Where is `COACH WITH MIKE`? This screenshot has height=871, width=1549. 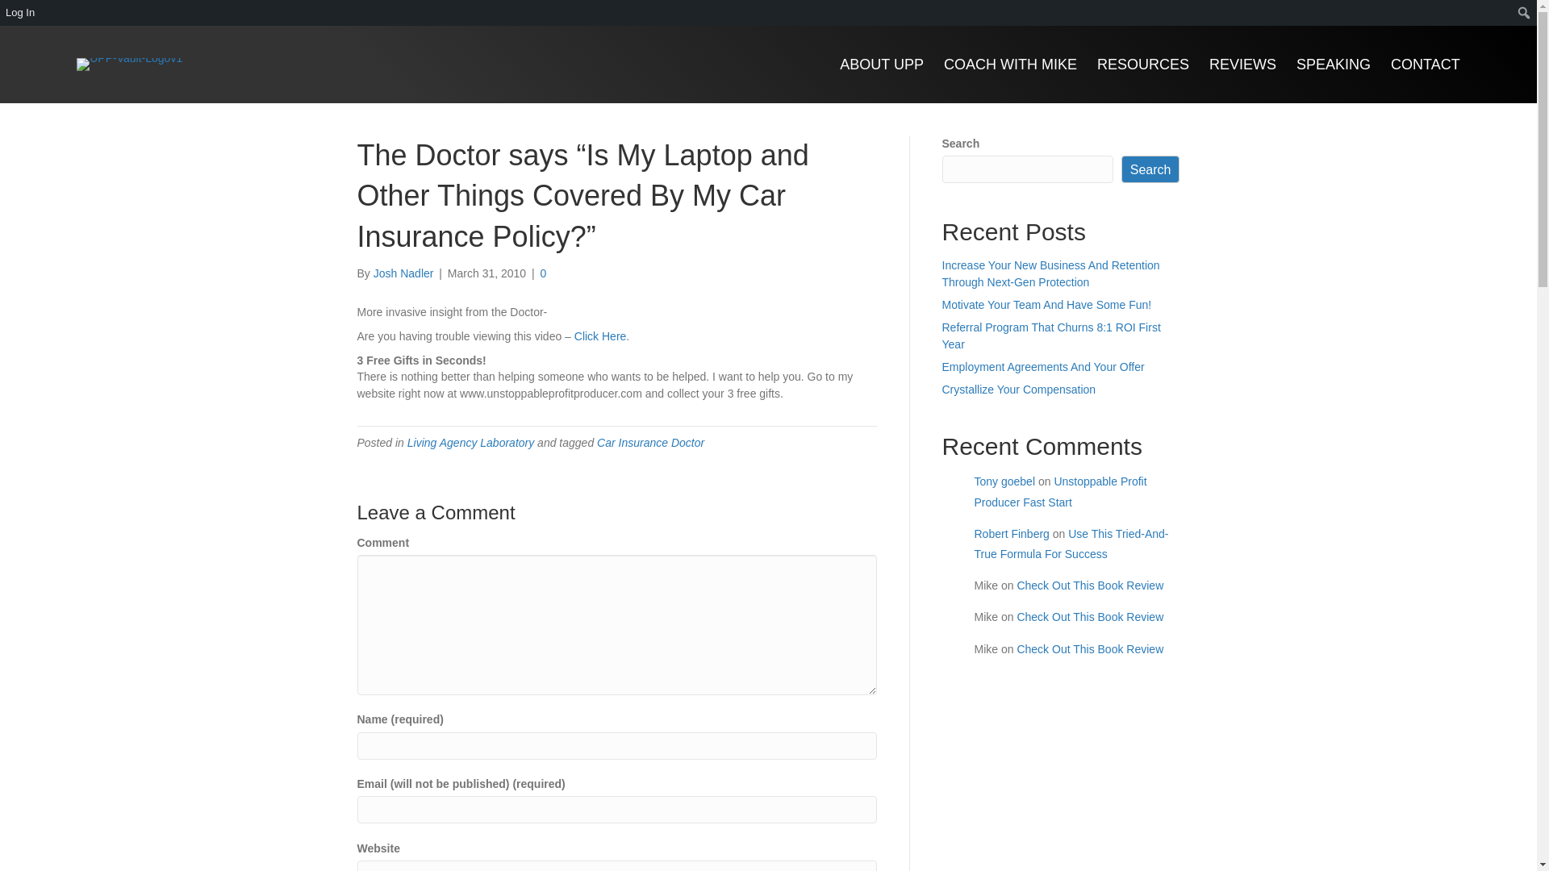 COACH WITH MIKE is located at coordinates (1000, 65).